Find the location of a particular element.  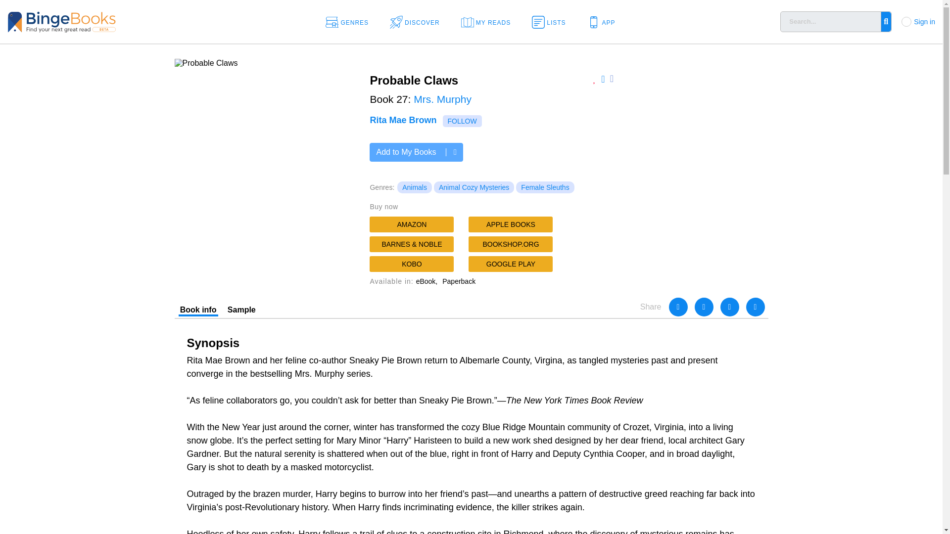

MY READS is located at coordinates (489, 22).